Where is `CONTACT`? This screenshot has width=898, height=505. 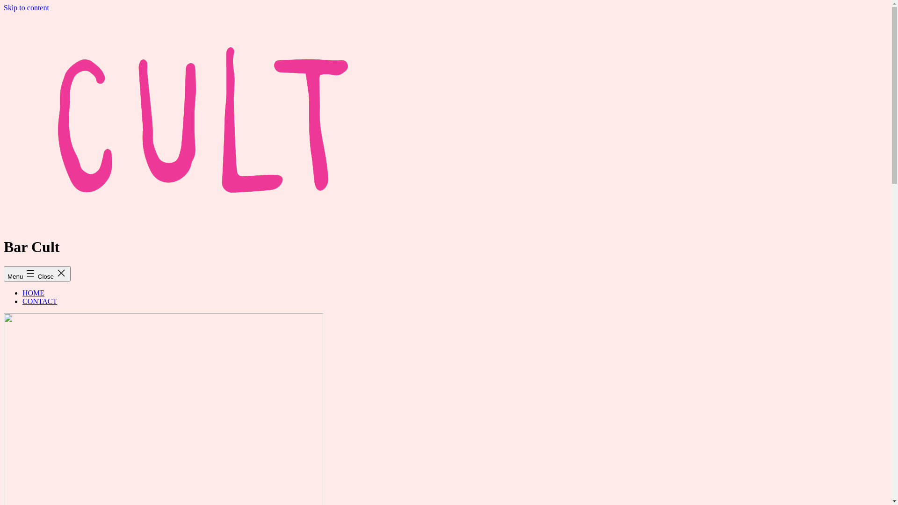 CONTACT is located at coordinates (40, 301).